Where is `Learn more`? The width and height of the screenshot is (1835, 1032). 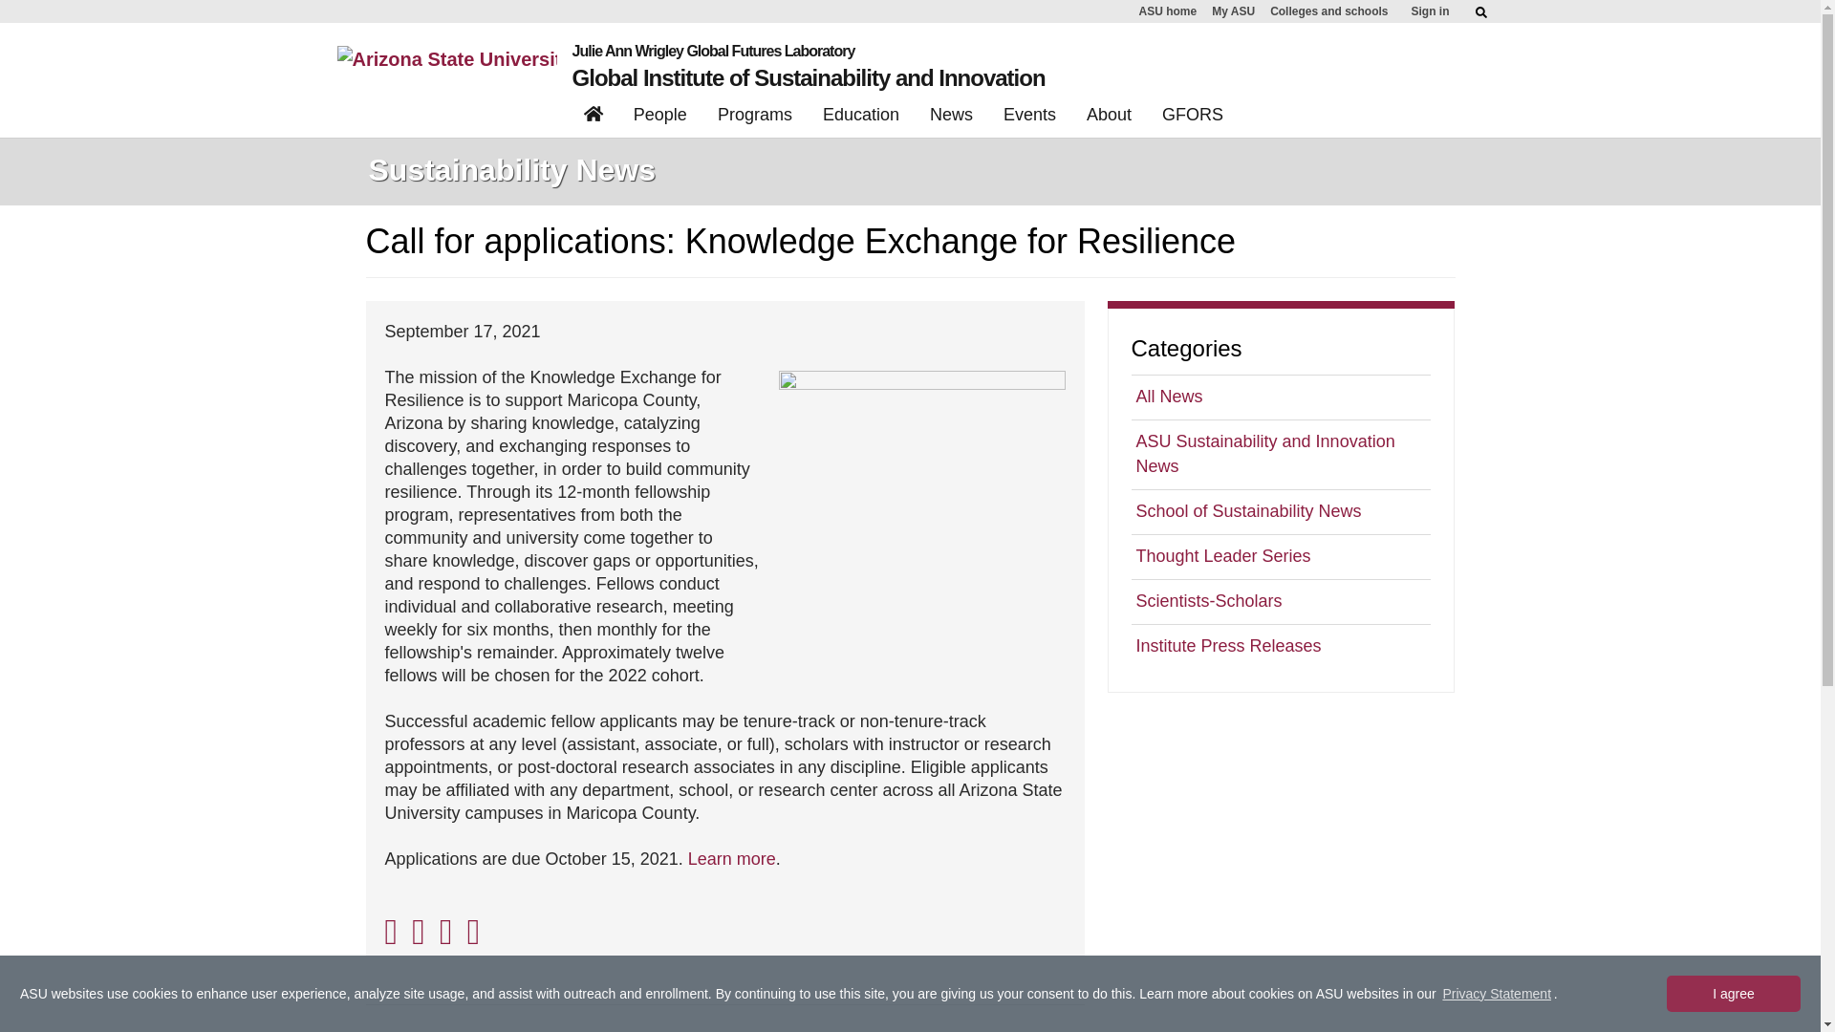 Learn more is located at coordinates (732, 858).